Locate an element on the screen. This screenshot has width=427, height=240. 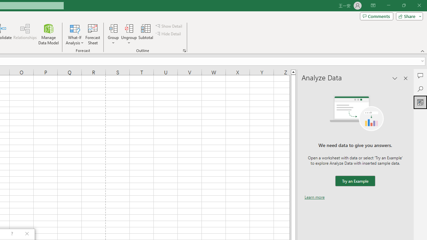
Ungroup... is located at coordinates (129, 34).